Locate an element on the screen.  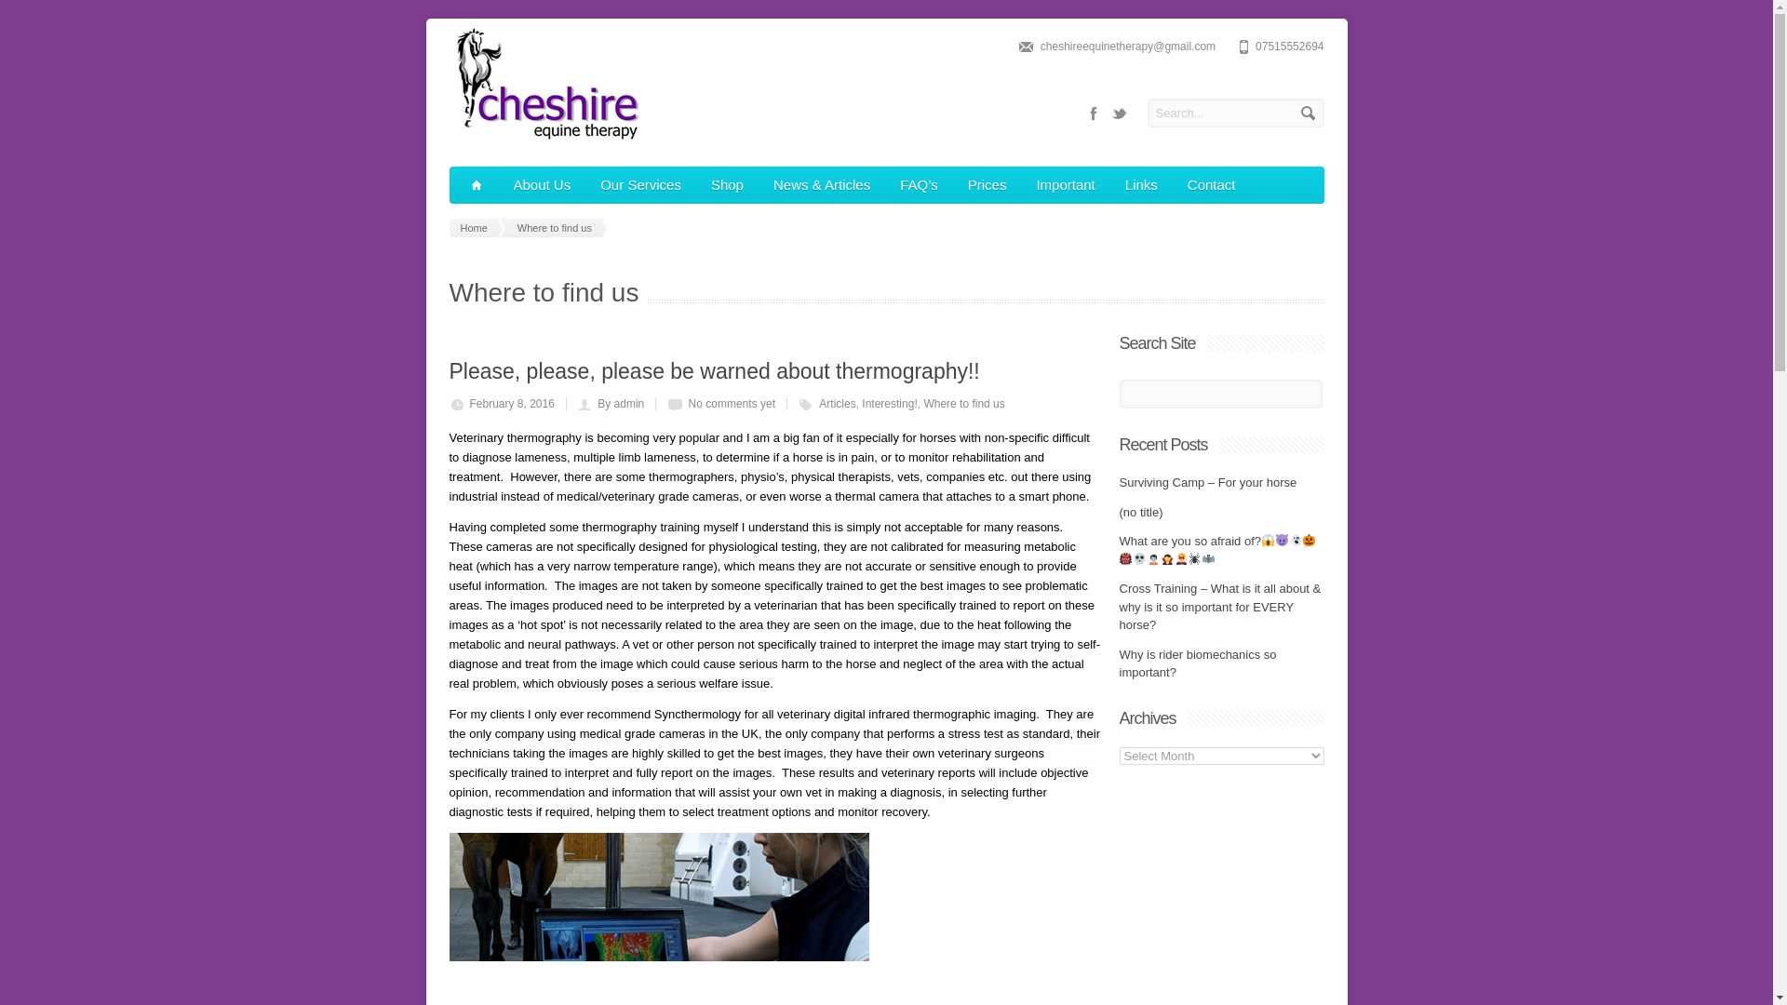
Twitter is located at coordinates (1119, 114).